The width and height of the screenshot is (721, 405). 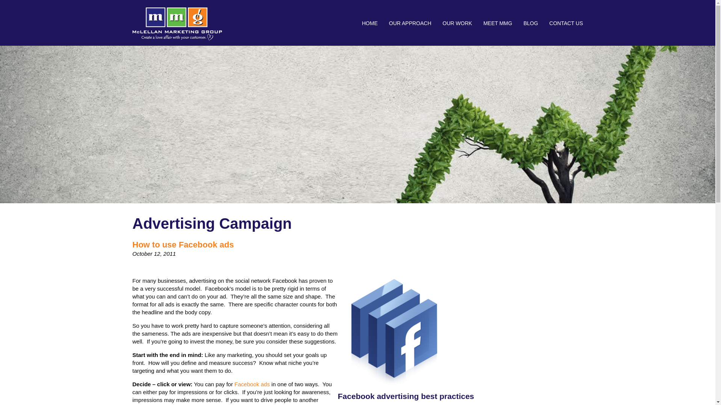 I want to click on Facebook, so click(x=252, y=384).